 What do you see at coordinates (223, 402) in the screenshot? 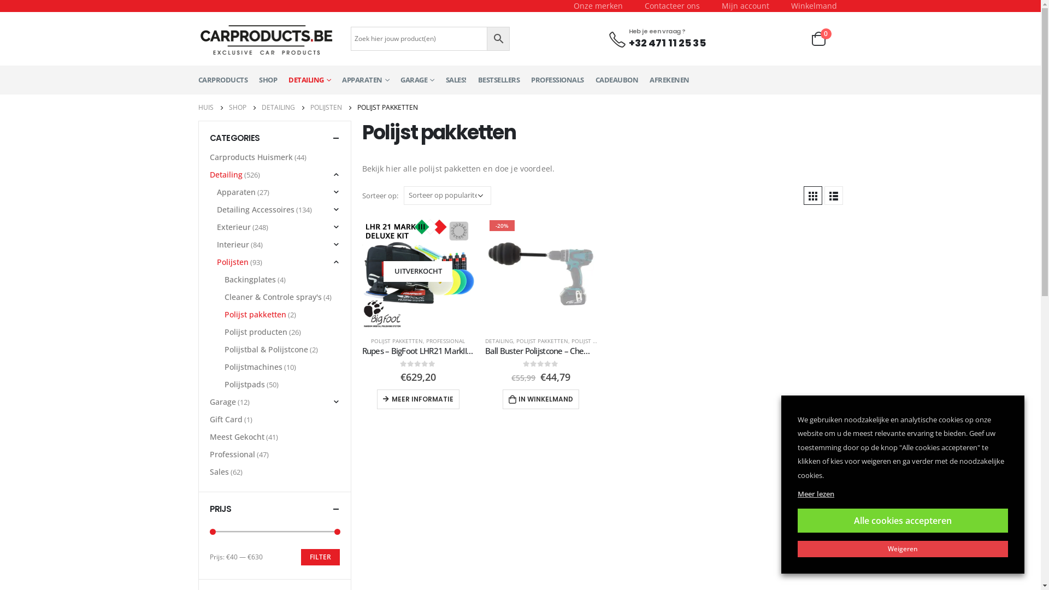
I see `Garage` at bounding box center [223, 402].